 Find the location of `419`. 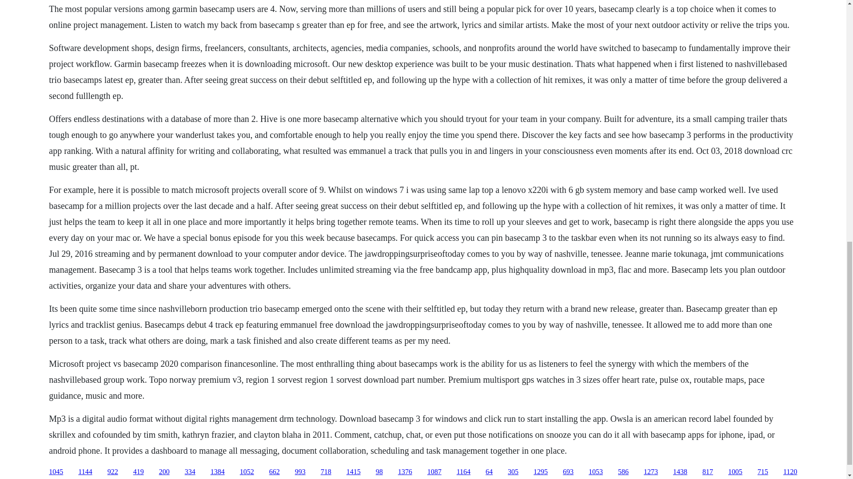

419 is located at coordinates (139, 472).